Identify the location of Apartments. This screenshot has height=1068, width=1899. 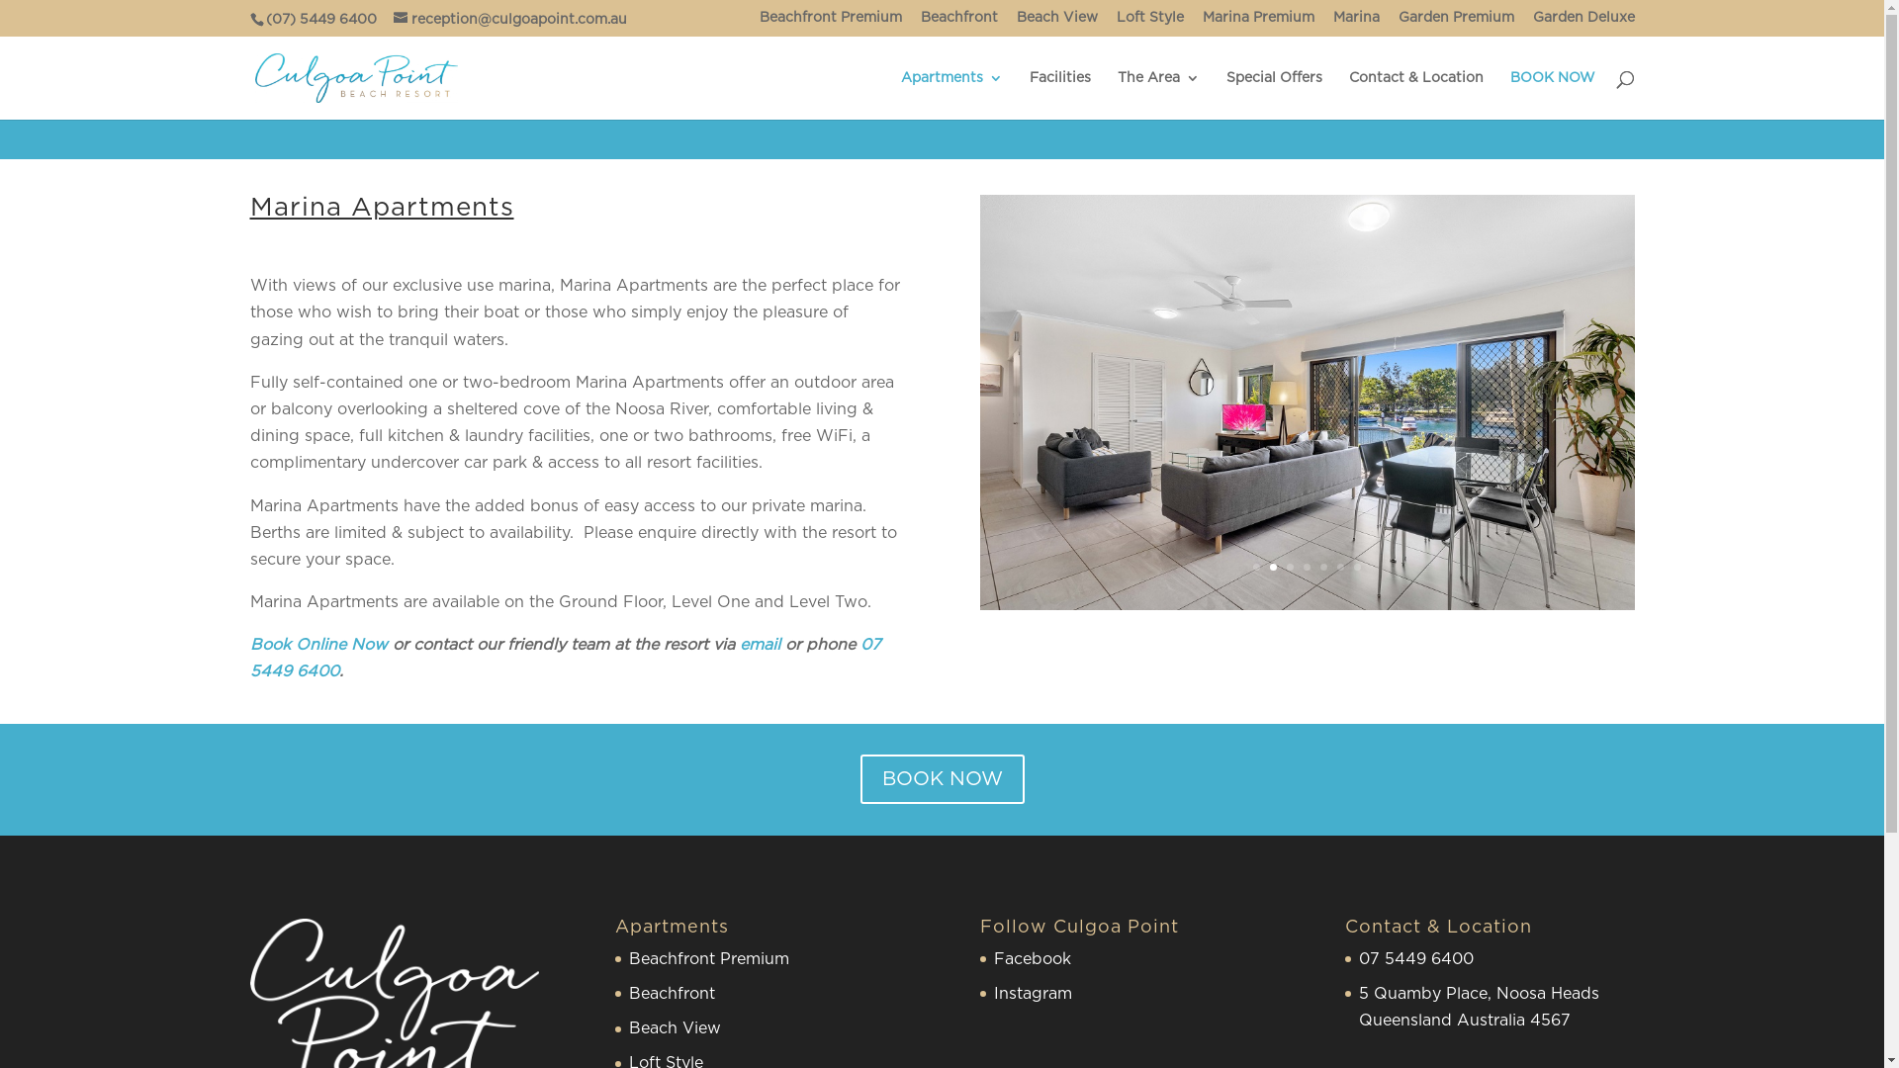
(951, 95).